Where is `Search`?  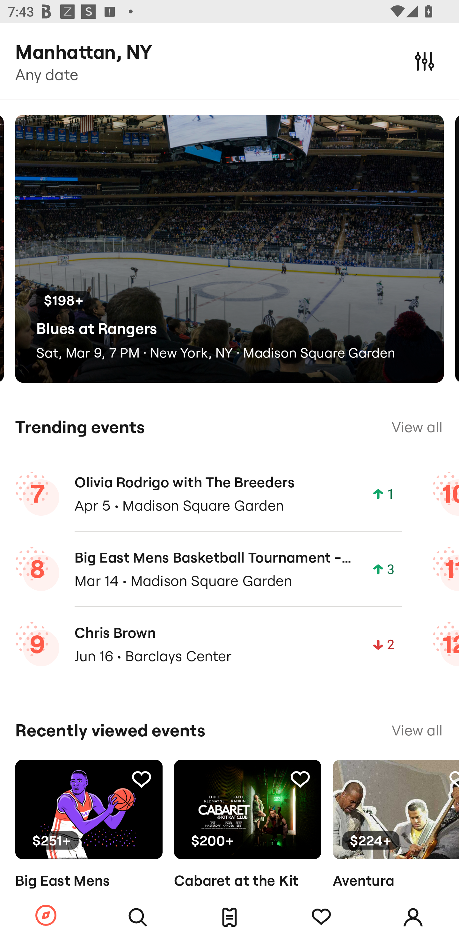 Search is located at coordinates (138, 917).